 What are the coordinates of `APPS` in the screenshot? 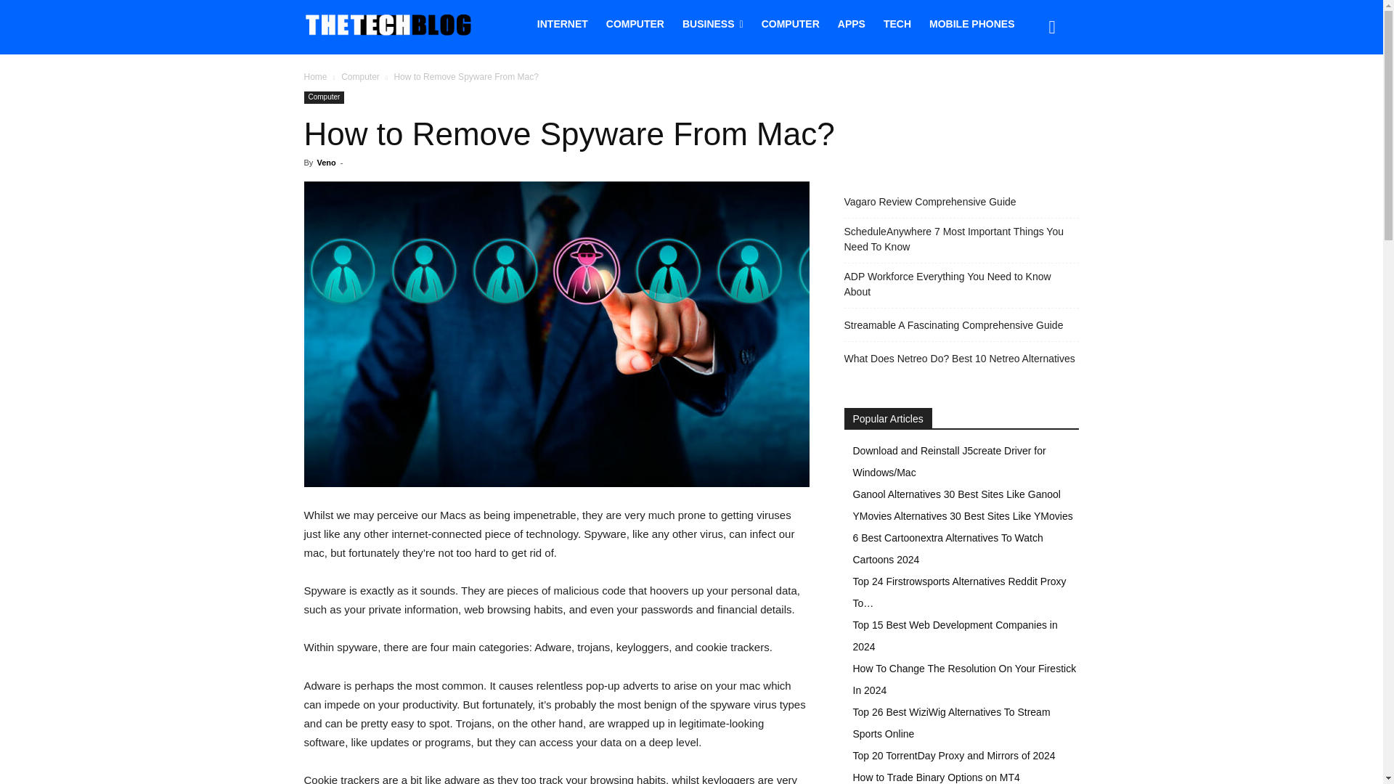 It's located at (851, 23).